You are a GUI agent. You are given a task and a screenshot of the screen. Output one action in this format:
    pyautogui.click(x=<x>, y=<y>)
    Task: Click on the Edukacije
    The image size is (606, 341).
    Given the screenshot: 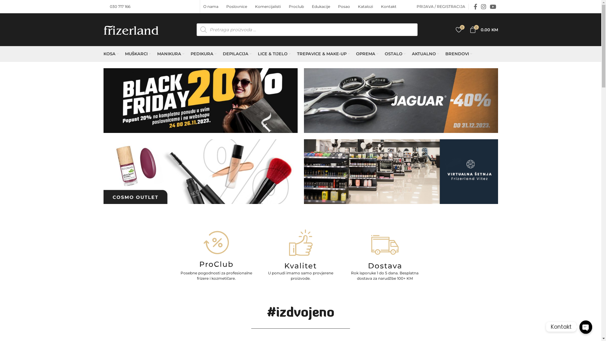 What is the action you would take?
    pyautogui.click(x=322, y=7)
    